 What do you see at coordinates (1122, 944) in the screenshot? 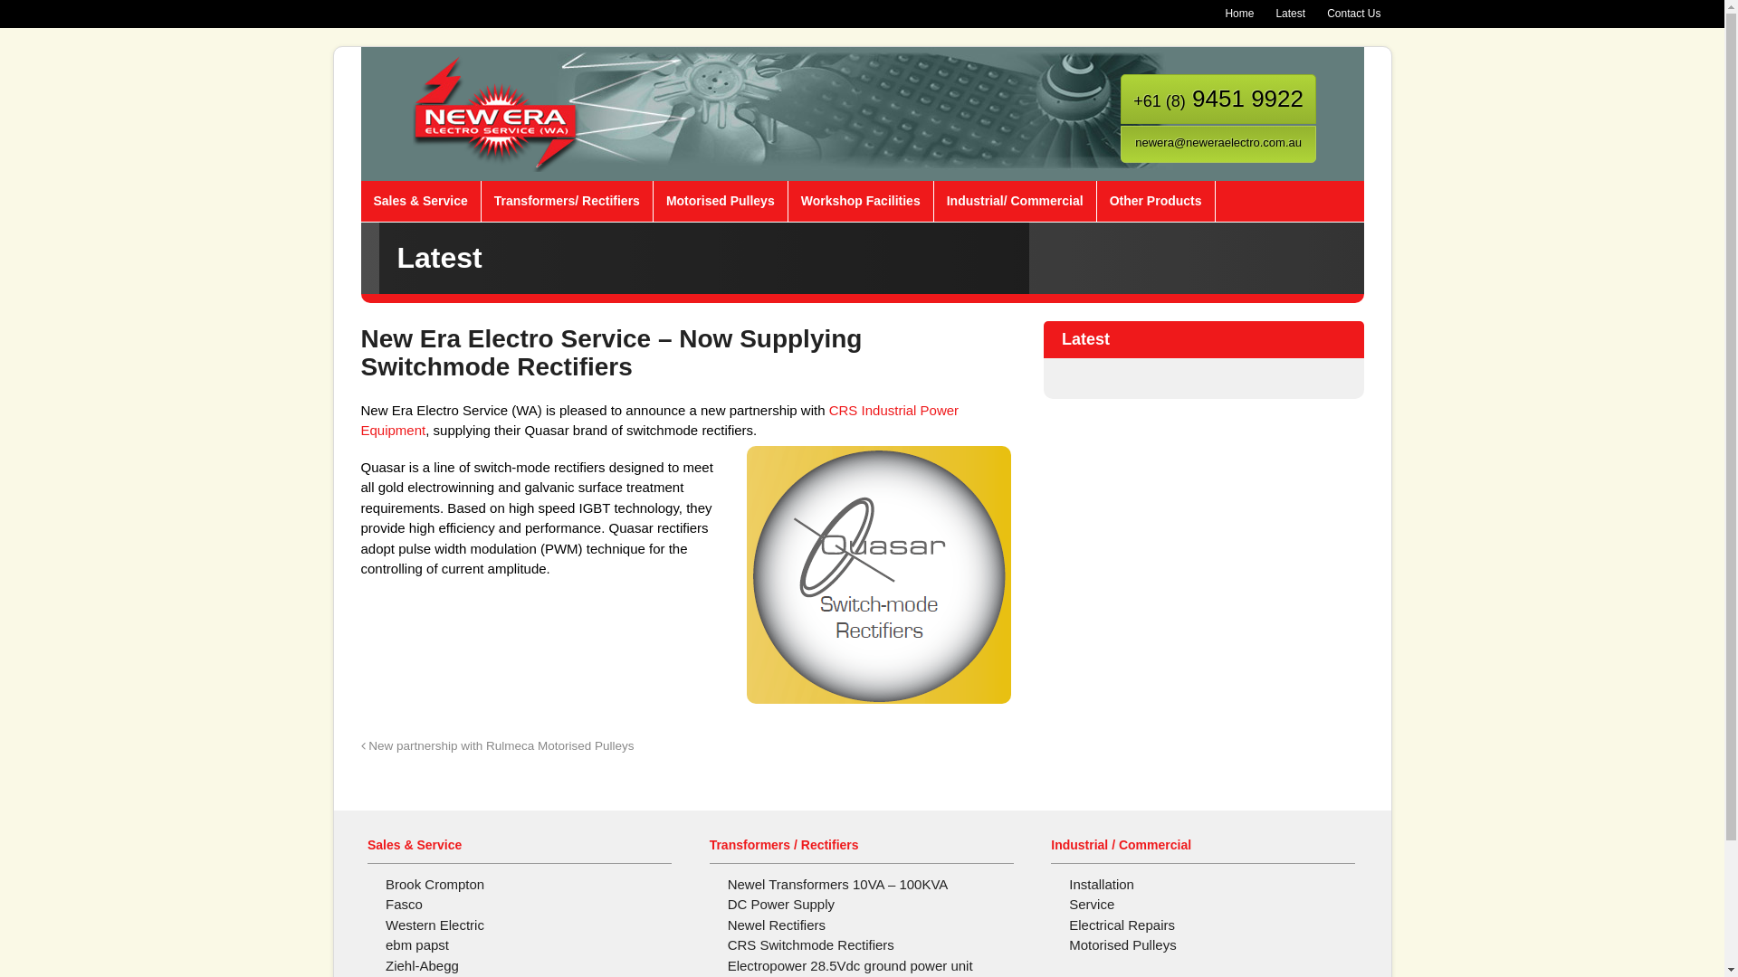
I see `Motorised Pulleys` at bounding box center [1122, 944].